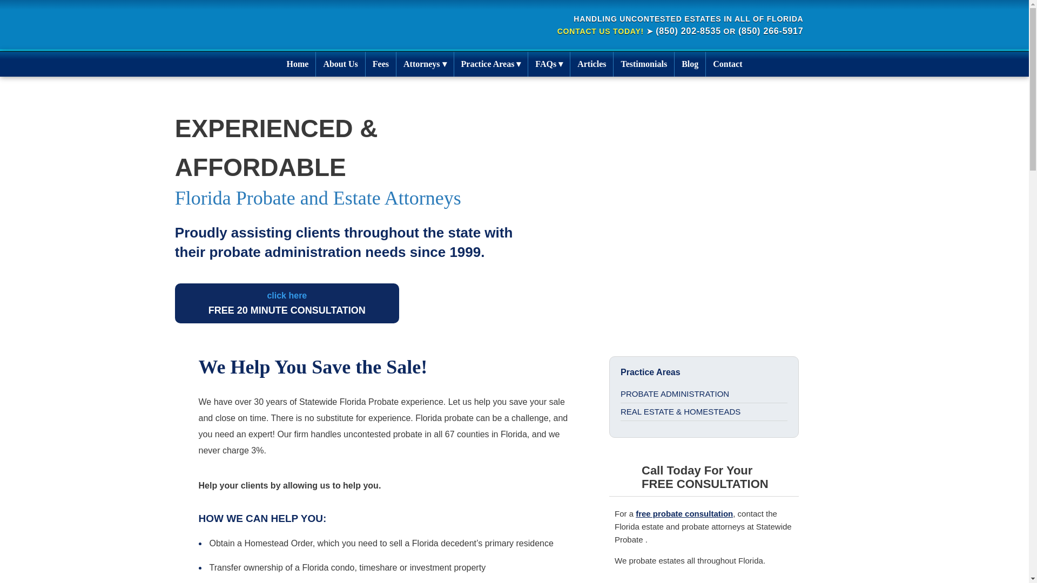  What do you see at coordinates (287, 303) in the screenshot?
I see `About Us` at bounding box center [287, 303].